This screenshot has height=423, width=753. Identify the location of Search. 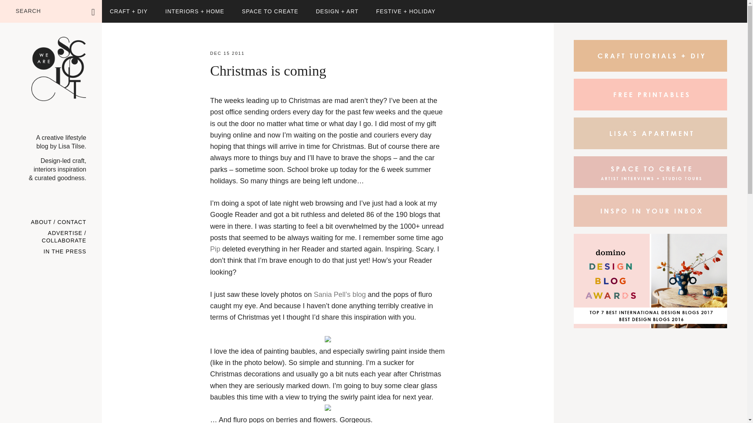
(118, 7).